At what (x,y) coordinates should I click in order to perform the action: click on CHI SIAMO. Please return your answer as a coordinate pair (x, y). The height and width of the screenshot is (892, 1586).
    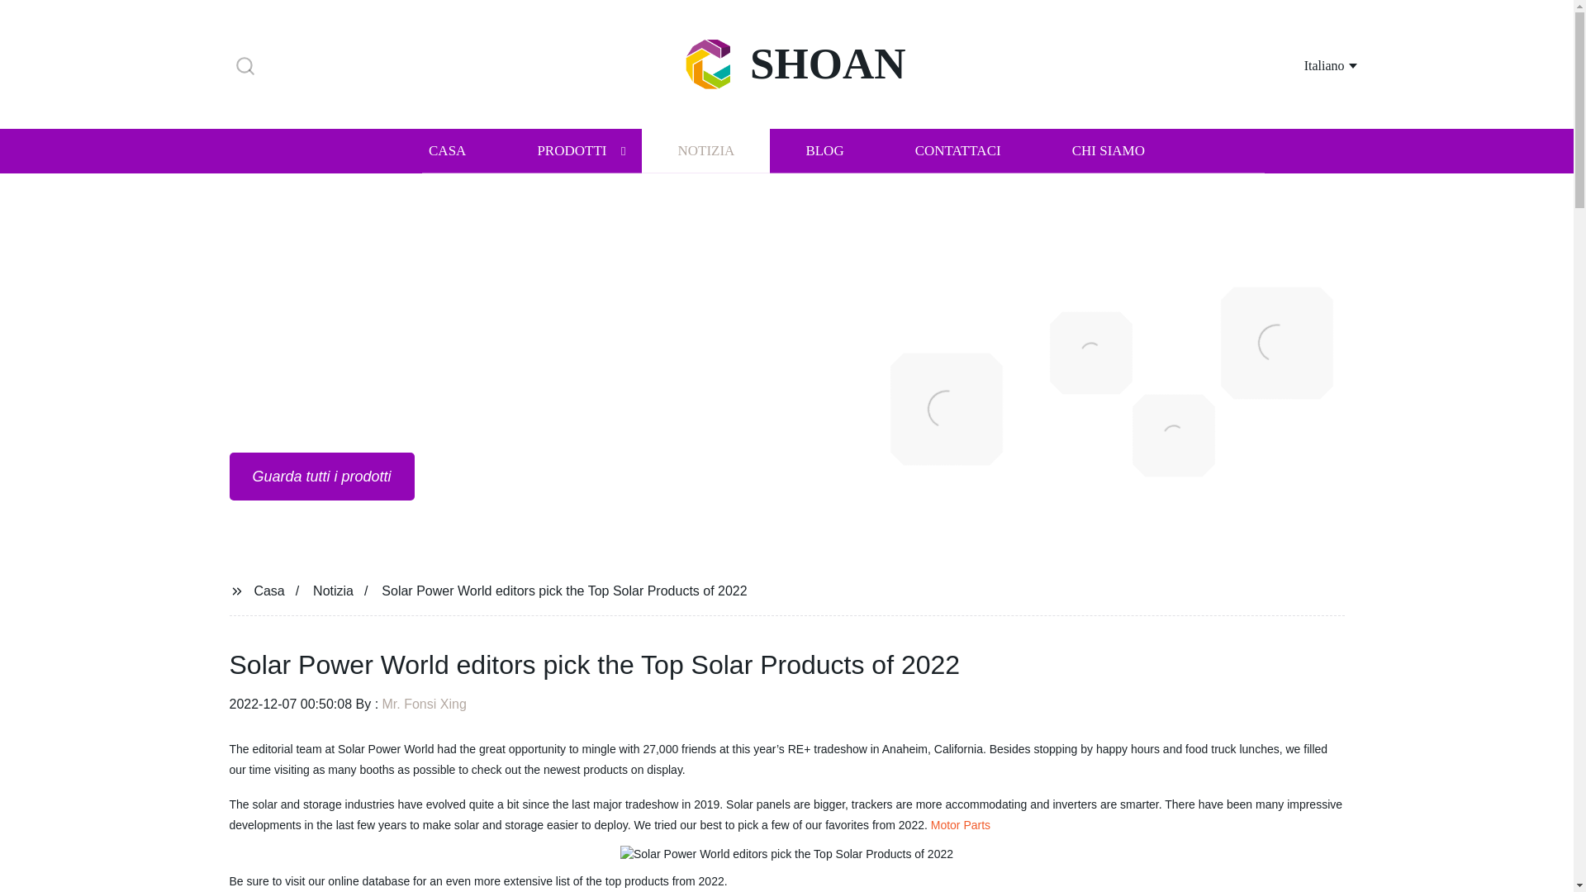
    Looking at the image, I should click on (1109, 150).